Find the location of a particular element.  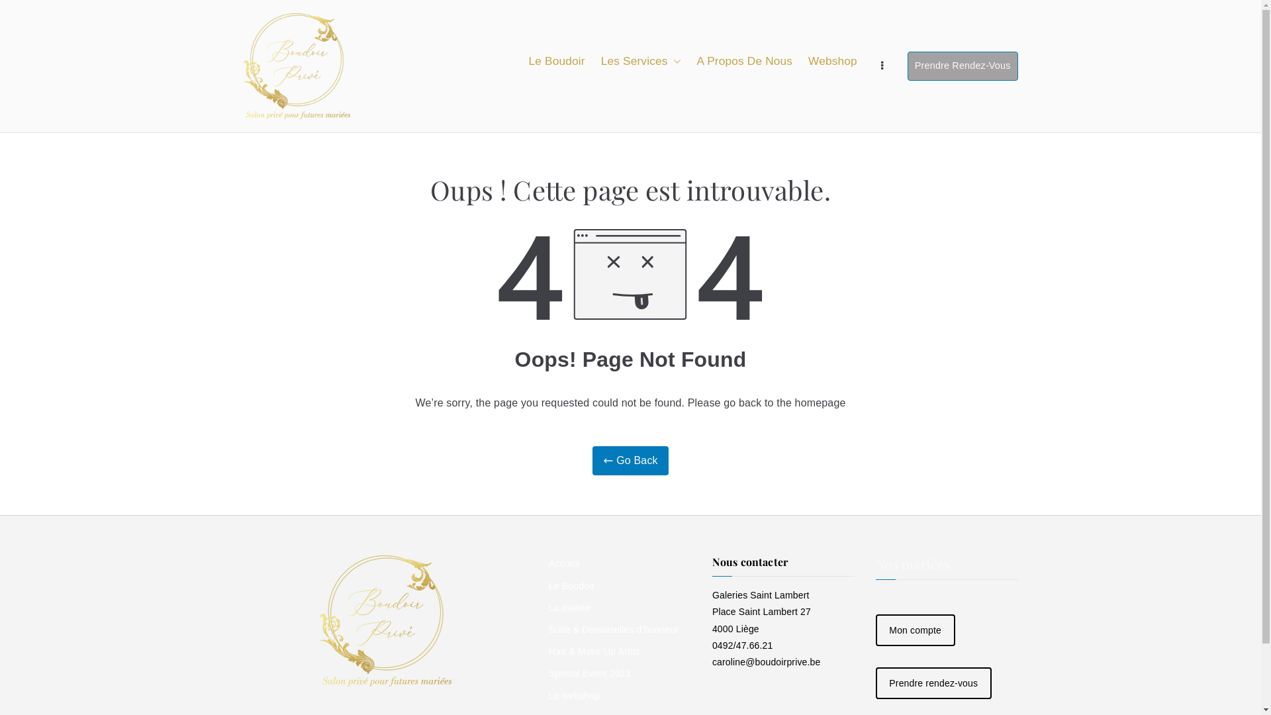

Webshop is located at coordinates (833, 61).